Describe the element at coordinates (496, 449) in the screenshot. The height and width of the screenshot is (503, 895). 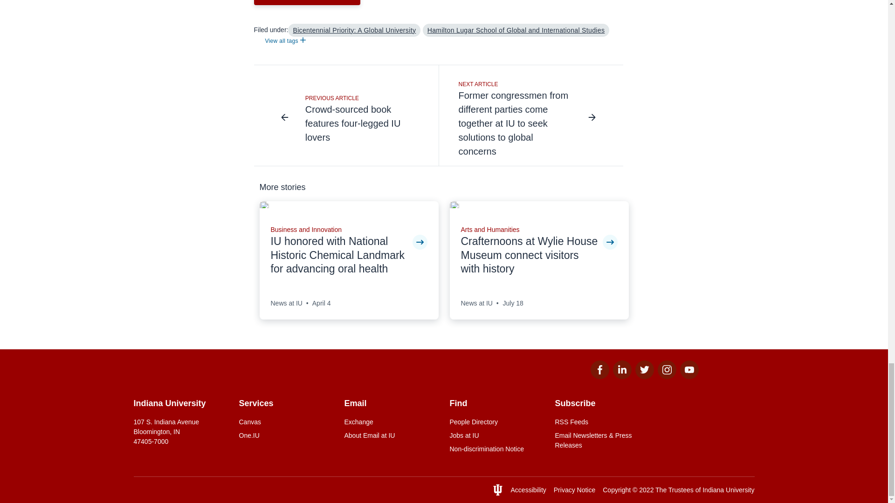
I see `Non-discrimination Notice` at that location.